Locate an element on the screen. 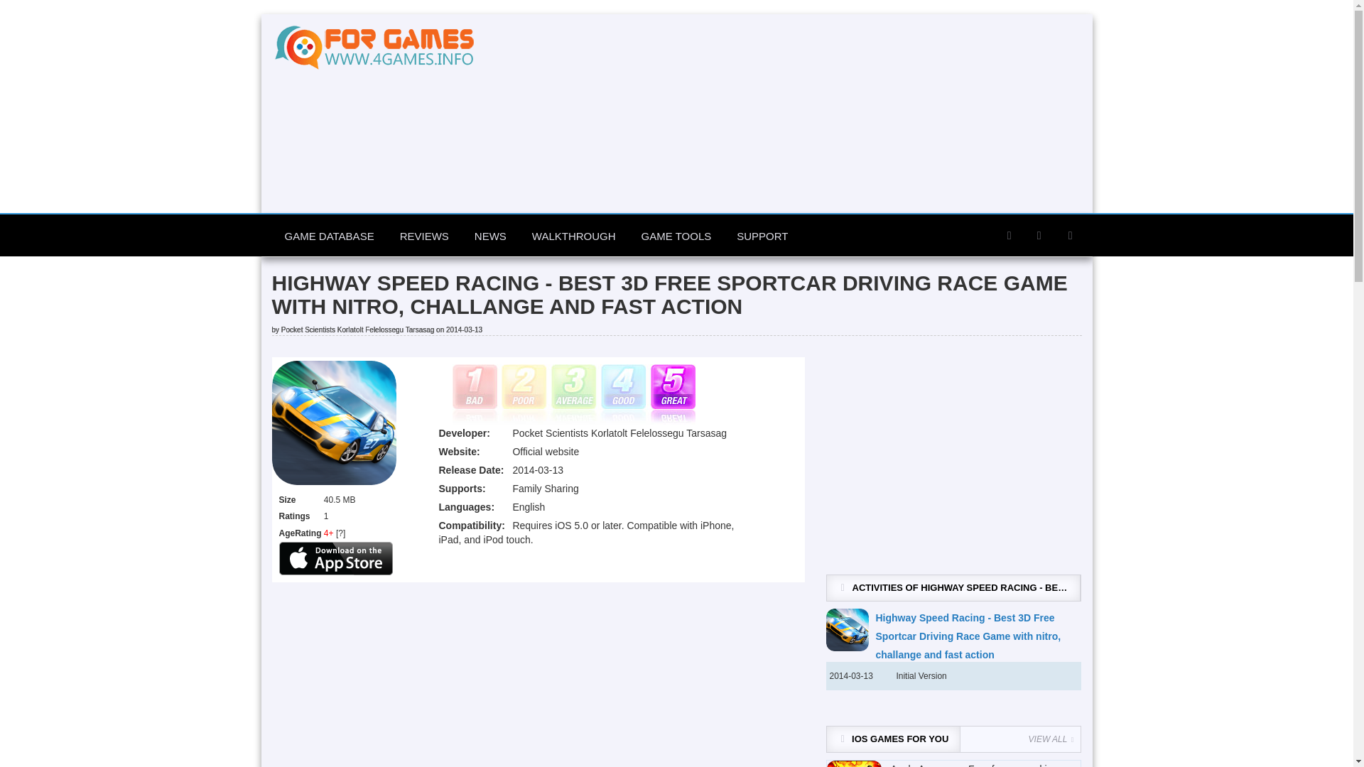  Download on the AppStore is located at coordinates (335, 558).